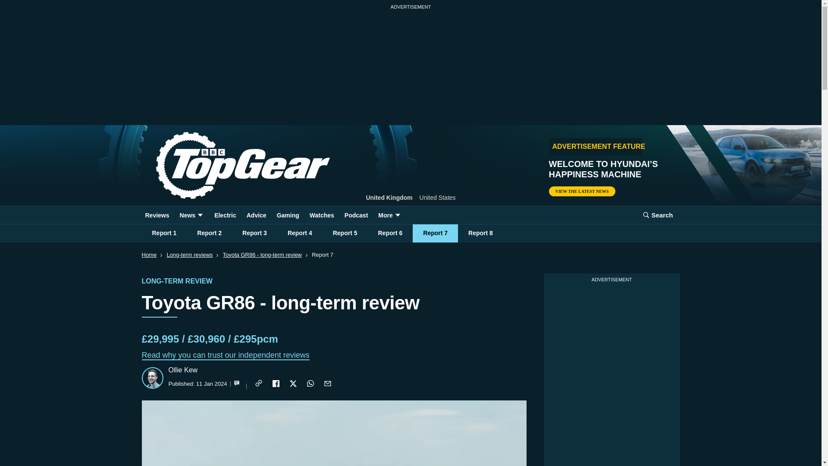 This screenshot has height=466, width=828. I want to click on Report 3, so click(254, 233).